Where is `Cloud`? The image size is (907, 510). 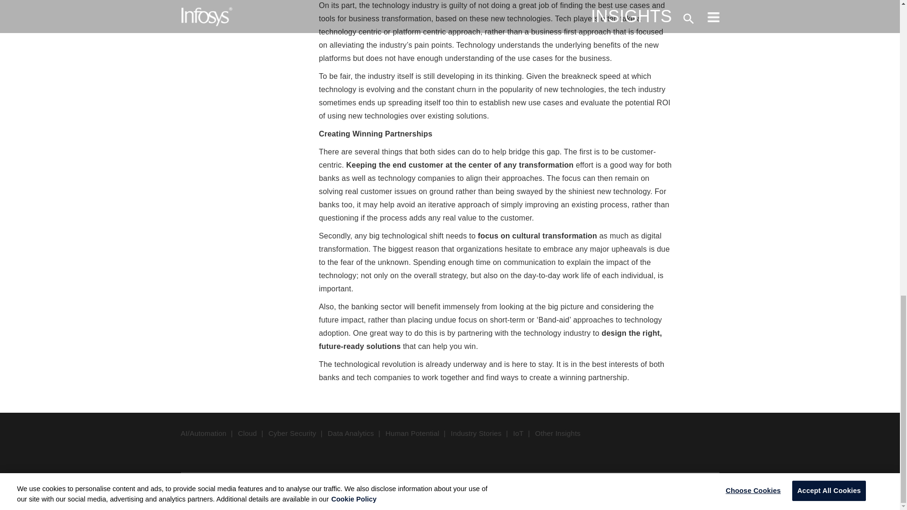
Cloud is located at coordinates (247, 433).